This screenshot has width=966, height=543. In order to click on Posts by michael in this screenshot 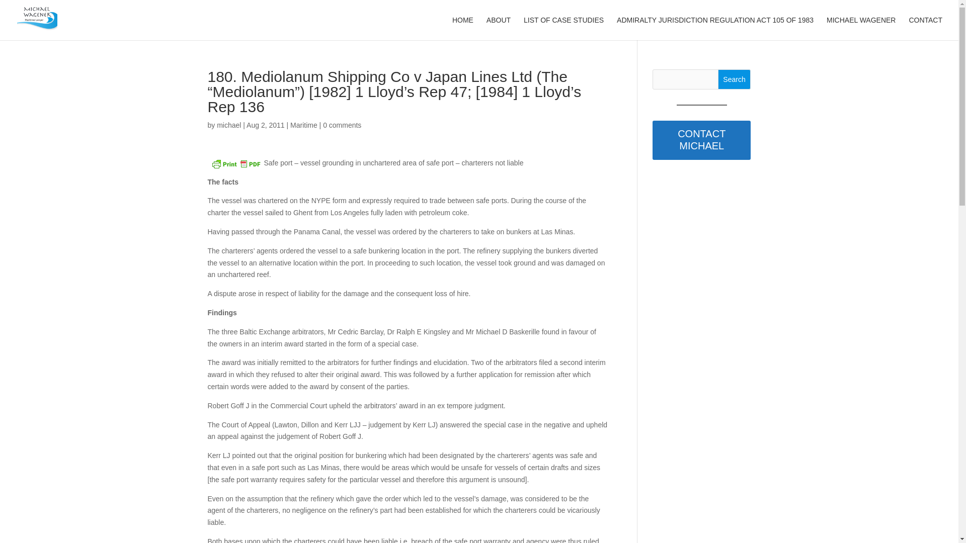, I will do `click(228, 125)`.